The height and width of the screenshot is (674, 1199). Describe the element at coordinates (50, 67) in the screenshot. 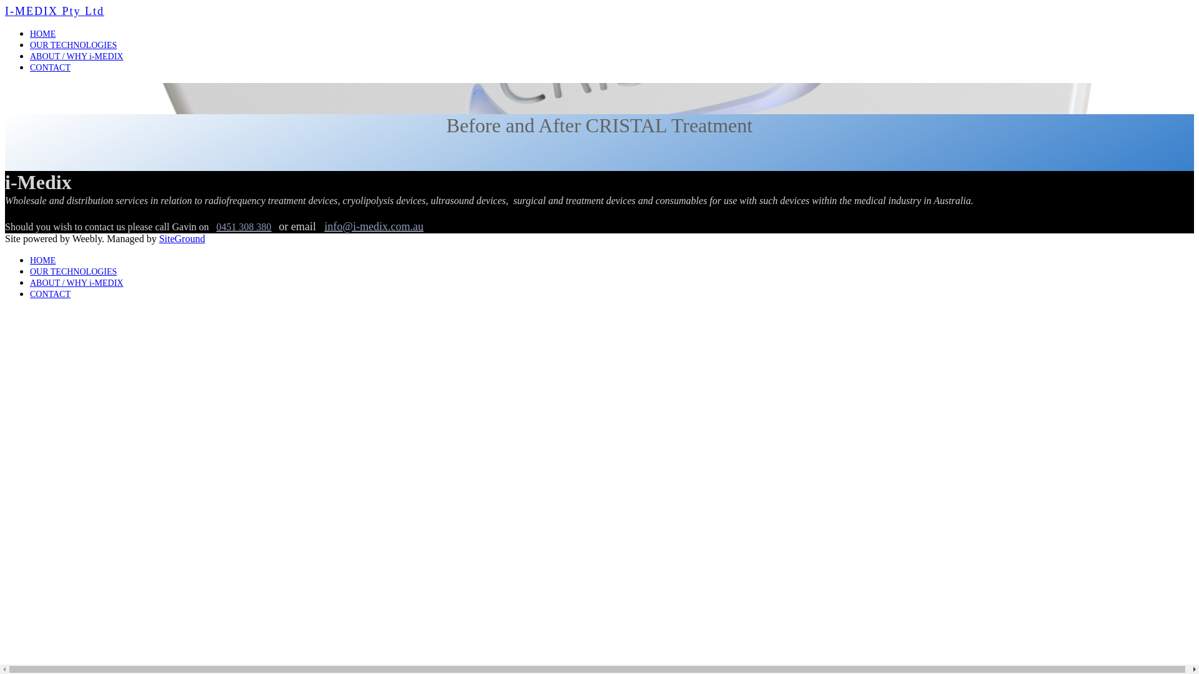

I see `CONTACT` at that location.